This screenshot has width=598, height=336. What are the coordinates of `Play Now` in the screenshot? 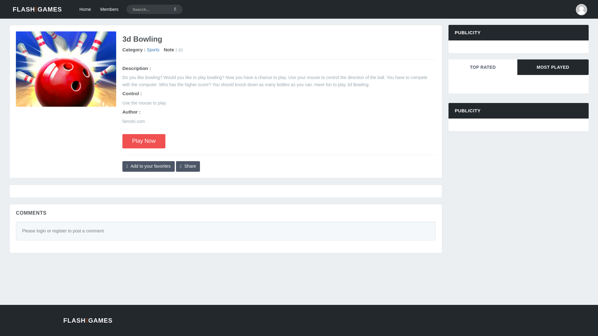 It's located at (144, 141).